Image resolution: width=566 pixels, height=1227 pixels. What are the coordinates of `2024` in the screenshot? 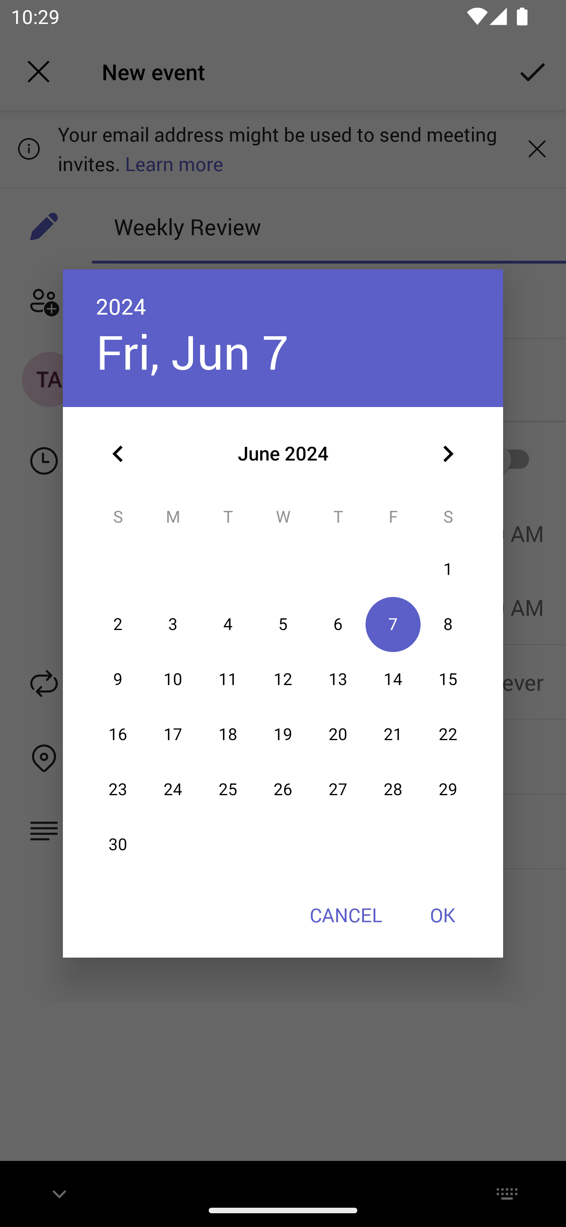 It's located at (121, 306).